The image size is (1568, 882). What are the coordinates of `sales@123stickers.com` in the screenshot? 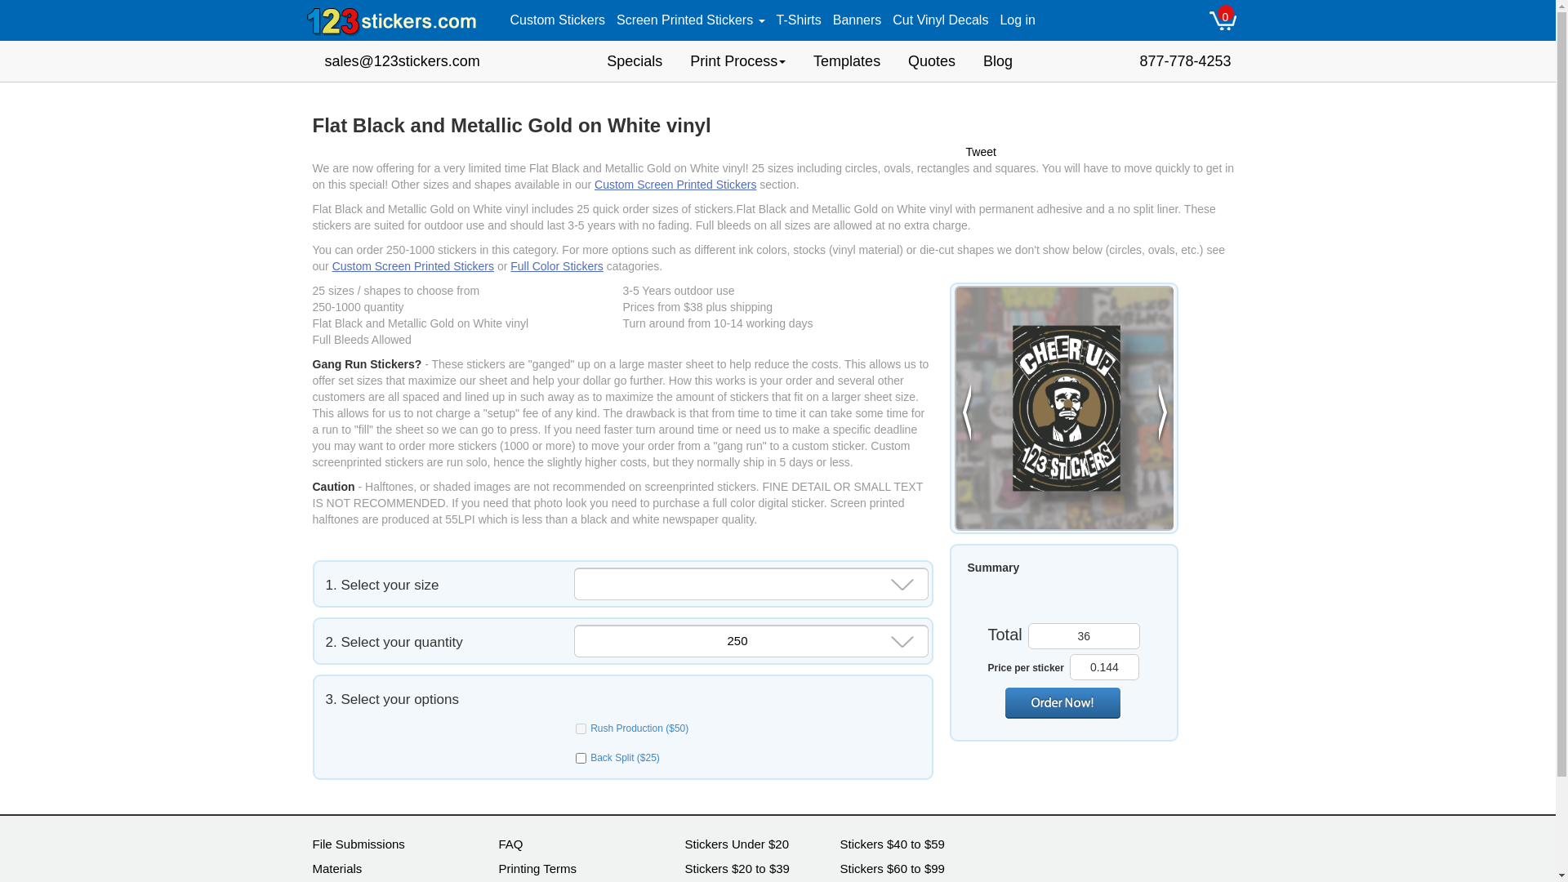 It's located at (402, 61).